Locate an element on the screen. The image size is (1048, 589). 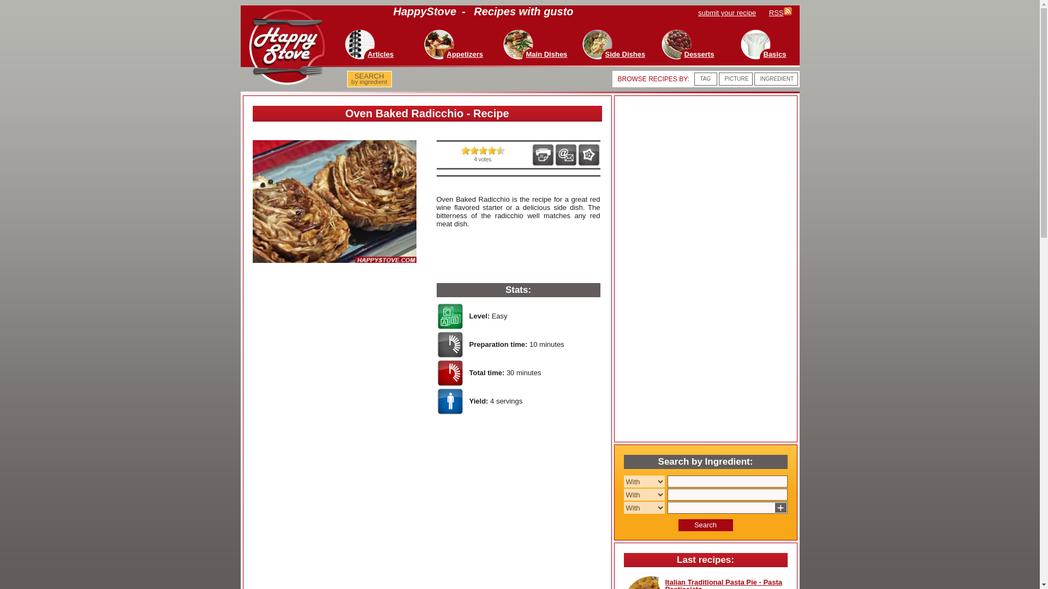
INGREDIENT is located at coordinates (776, 79).